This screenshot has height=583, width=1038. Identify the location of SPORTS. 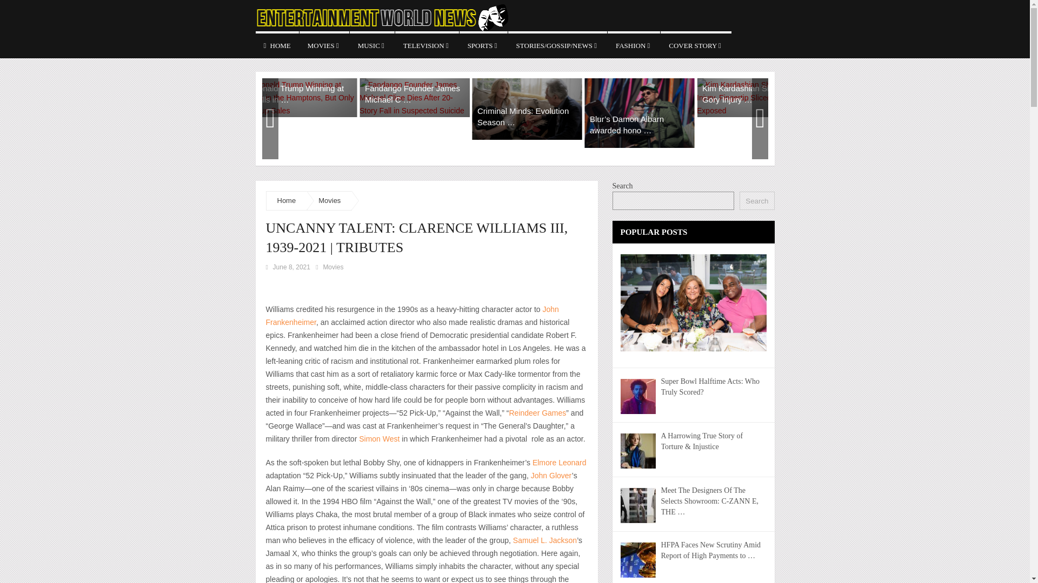
(483, 45).